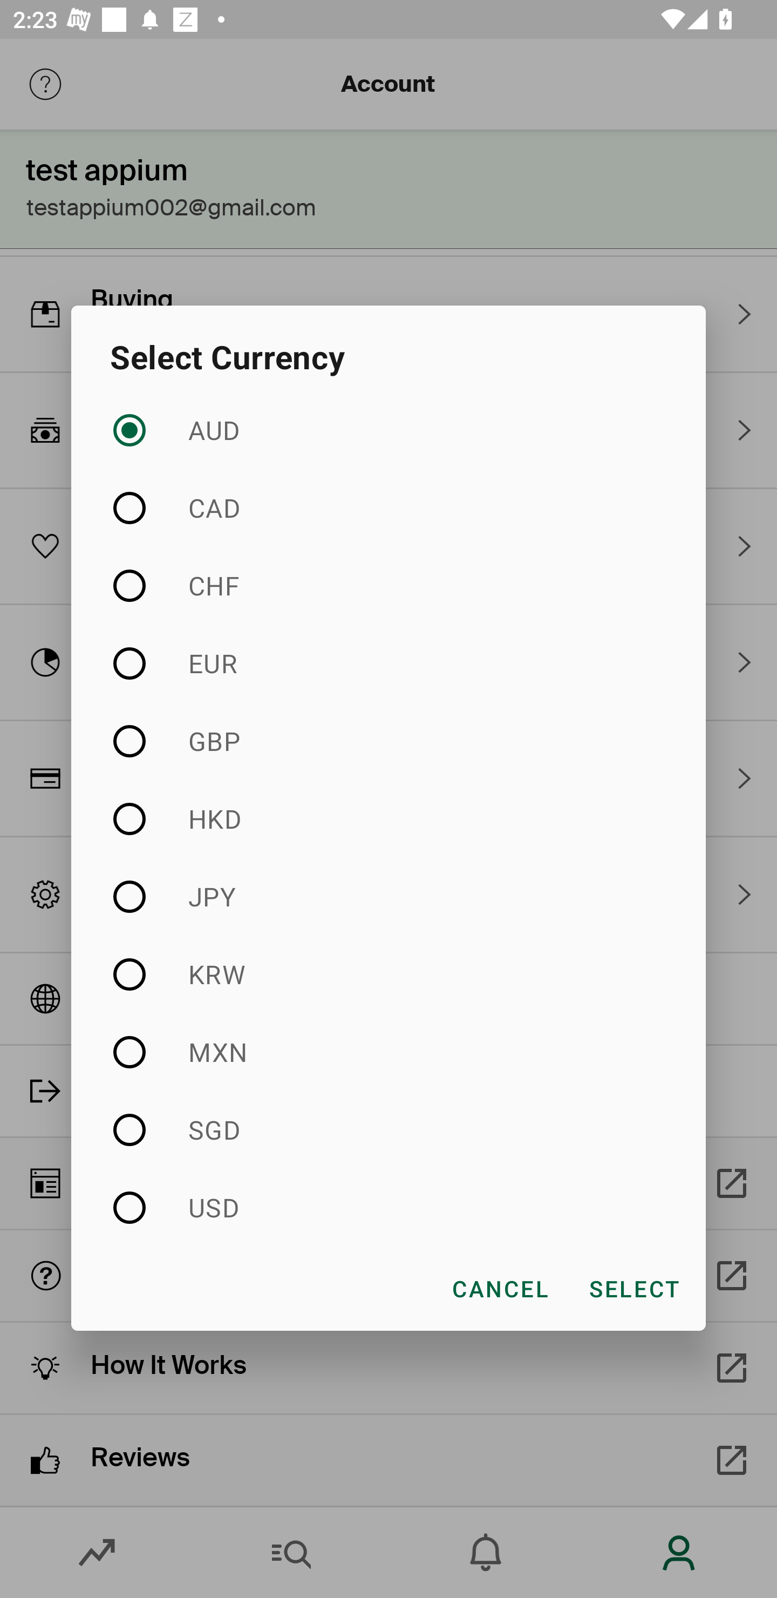  Describe the element at coordinates (388, 818) in the screenshot. I see `HKD` at that location.